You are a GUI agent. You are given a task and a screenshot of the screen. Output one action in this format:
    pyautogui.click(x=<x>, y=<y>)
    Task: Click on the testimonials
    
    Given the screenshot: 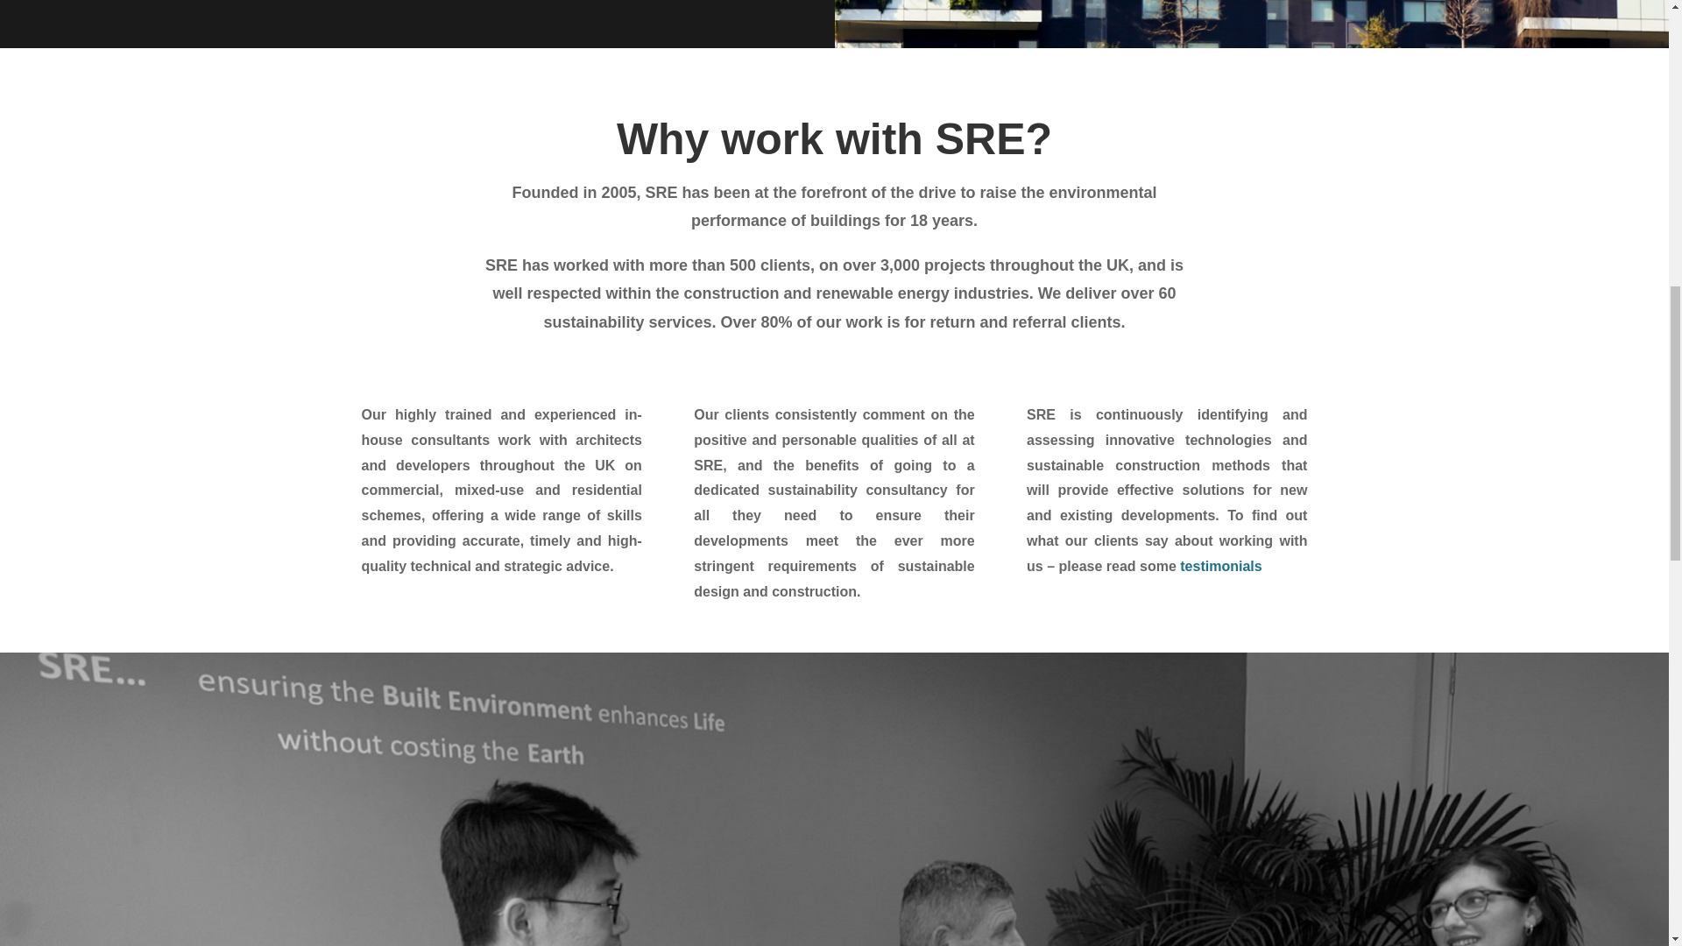 What is the action you would take?
    pyautogui.click(x=1221, y=566)
    